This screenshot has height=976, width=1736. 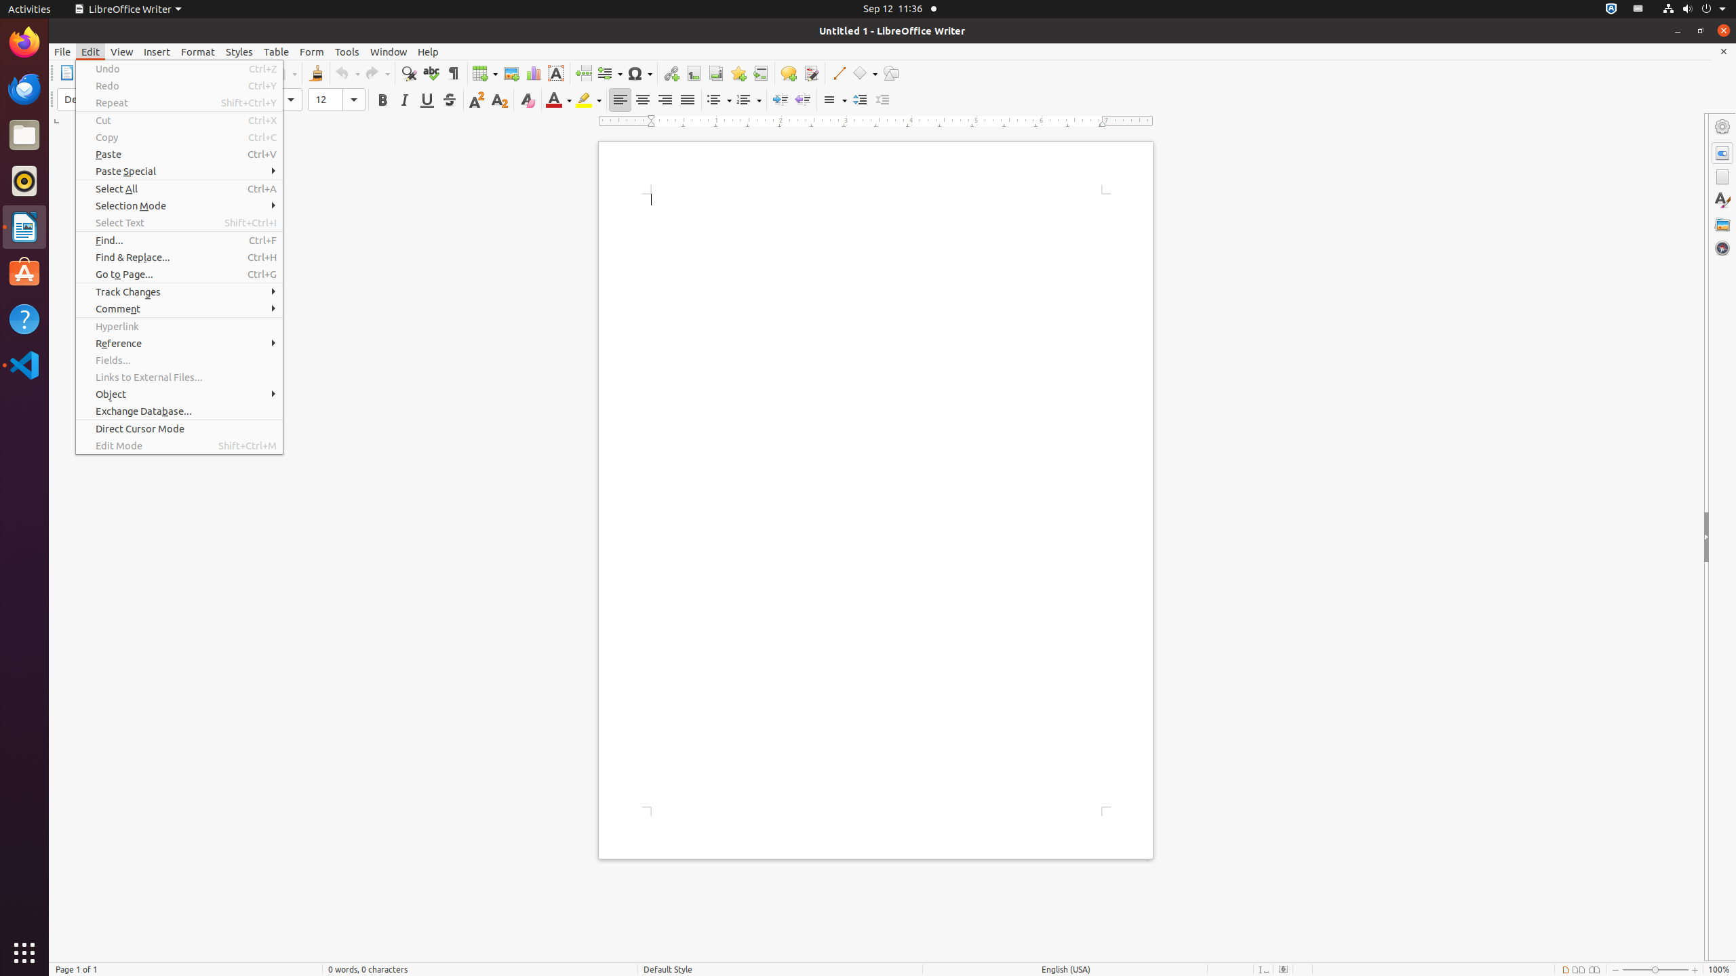 I want to click on Bullets, so click(x=719, y=100).